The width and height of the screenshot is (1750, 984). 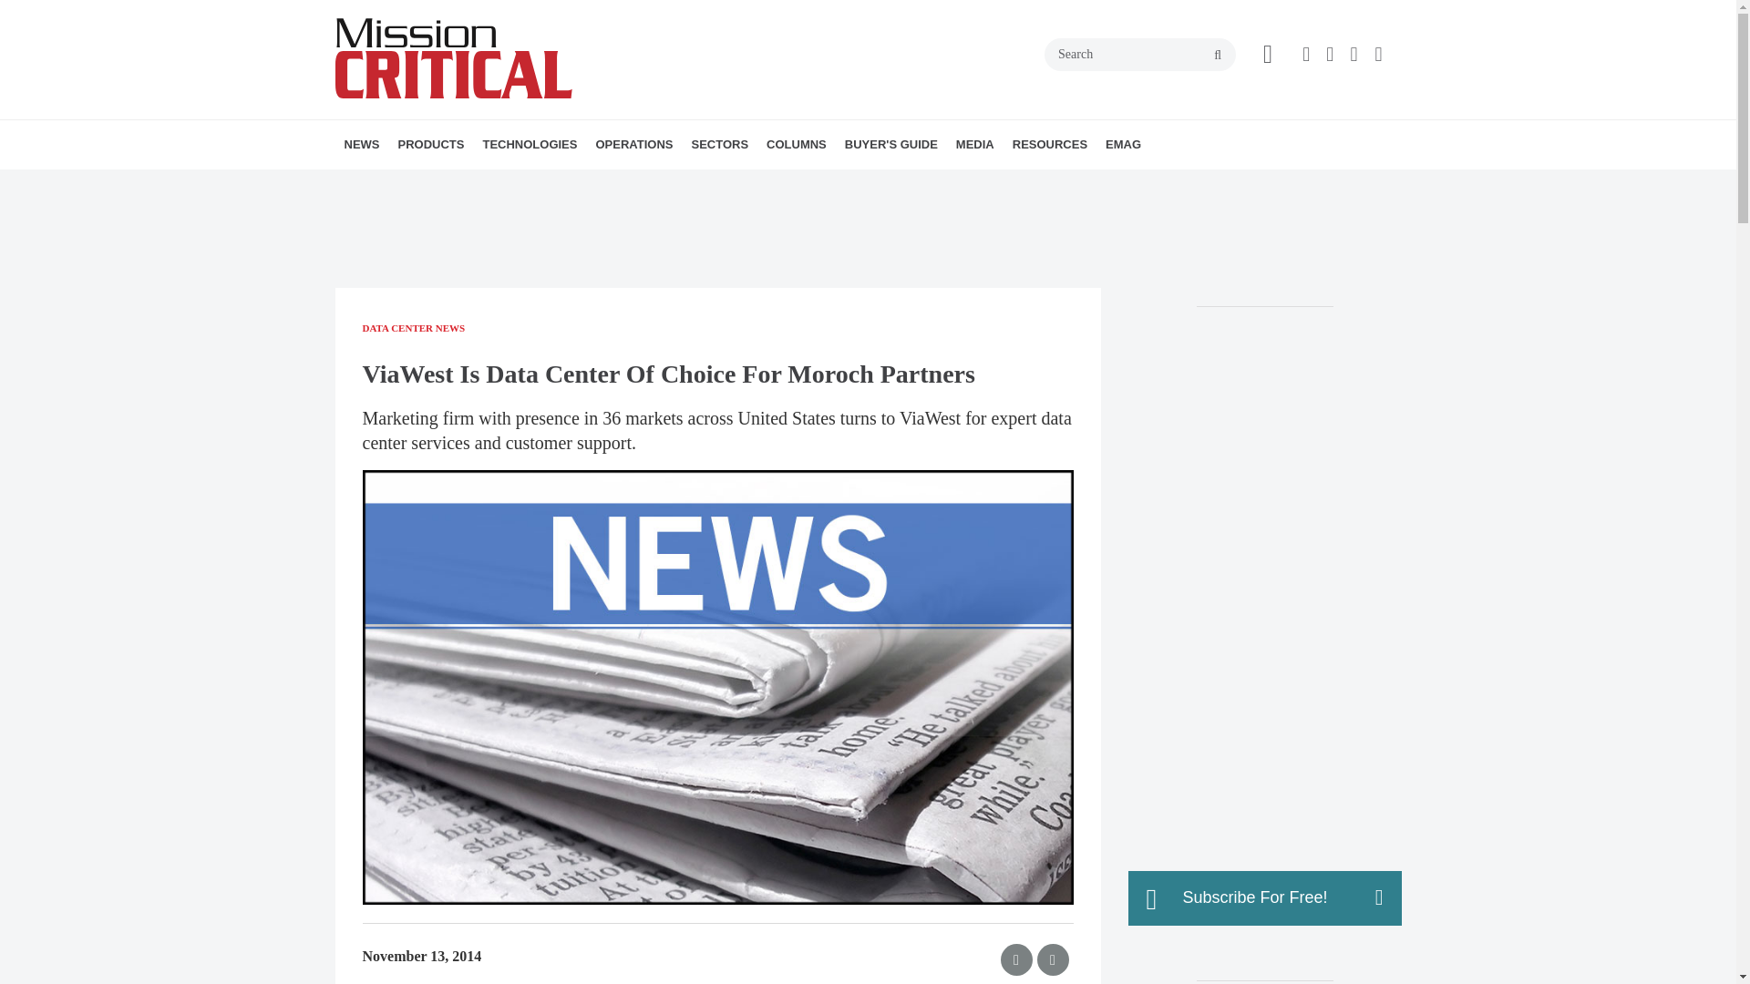 I want to click on search, so click(x=1218, y=55).